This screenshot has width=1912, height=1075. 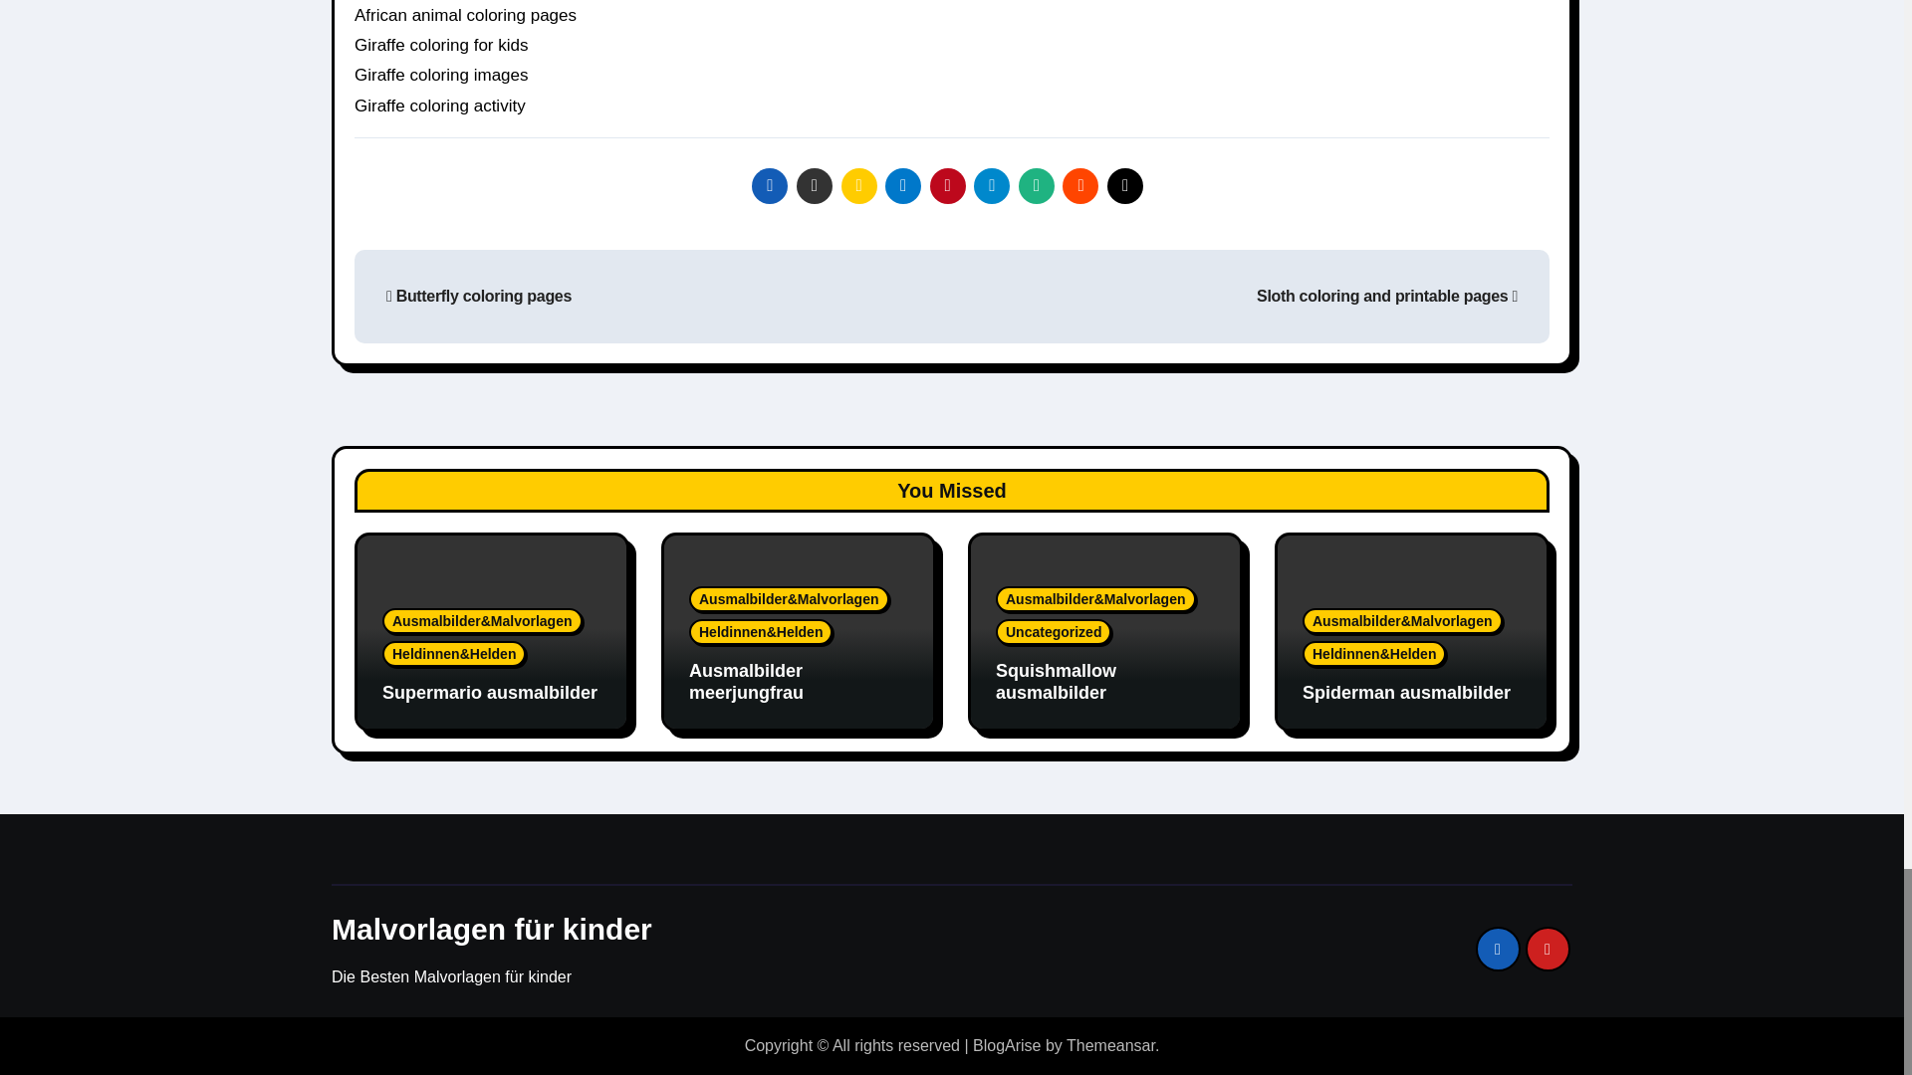 What do you see at coordinates (1406, 693) in the screenshot?
I see `Permalink to: Spiderman ausmalbilder` at bounding box center [1406, 693].